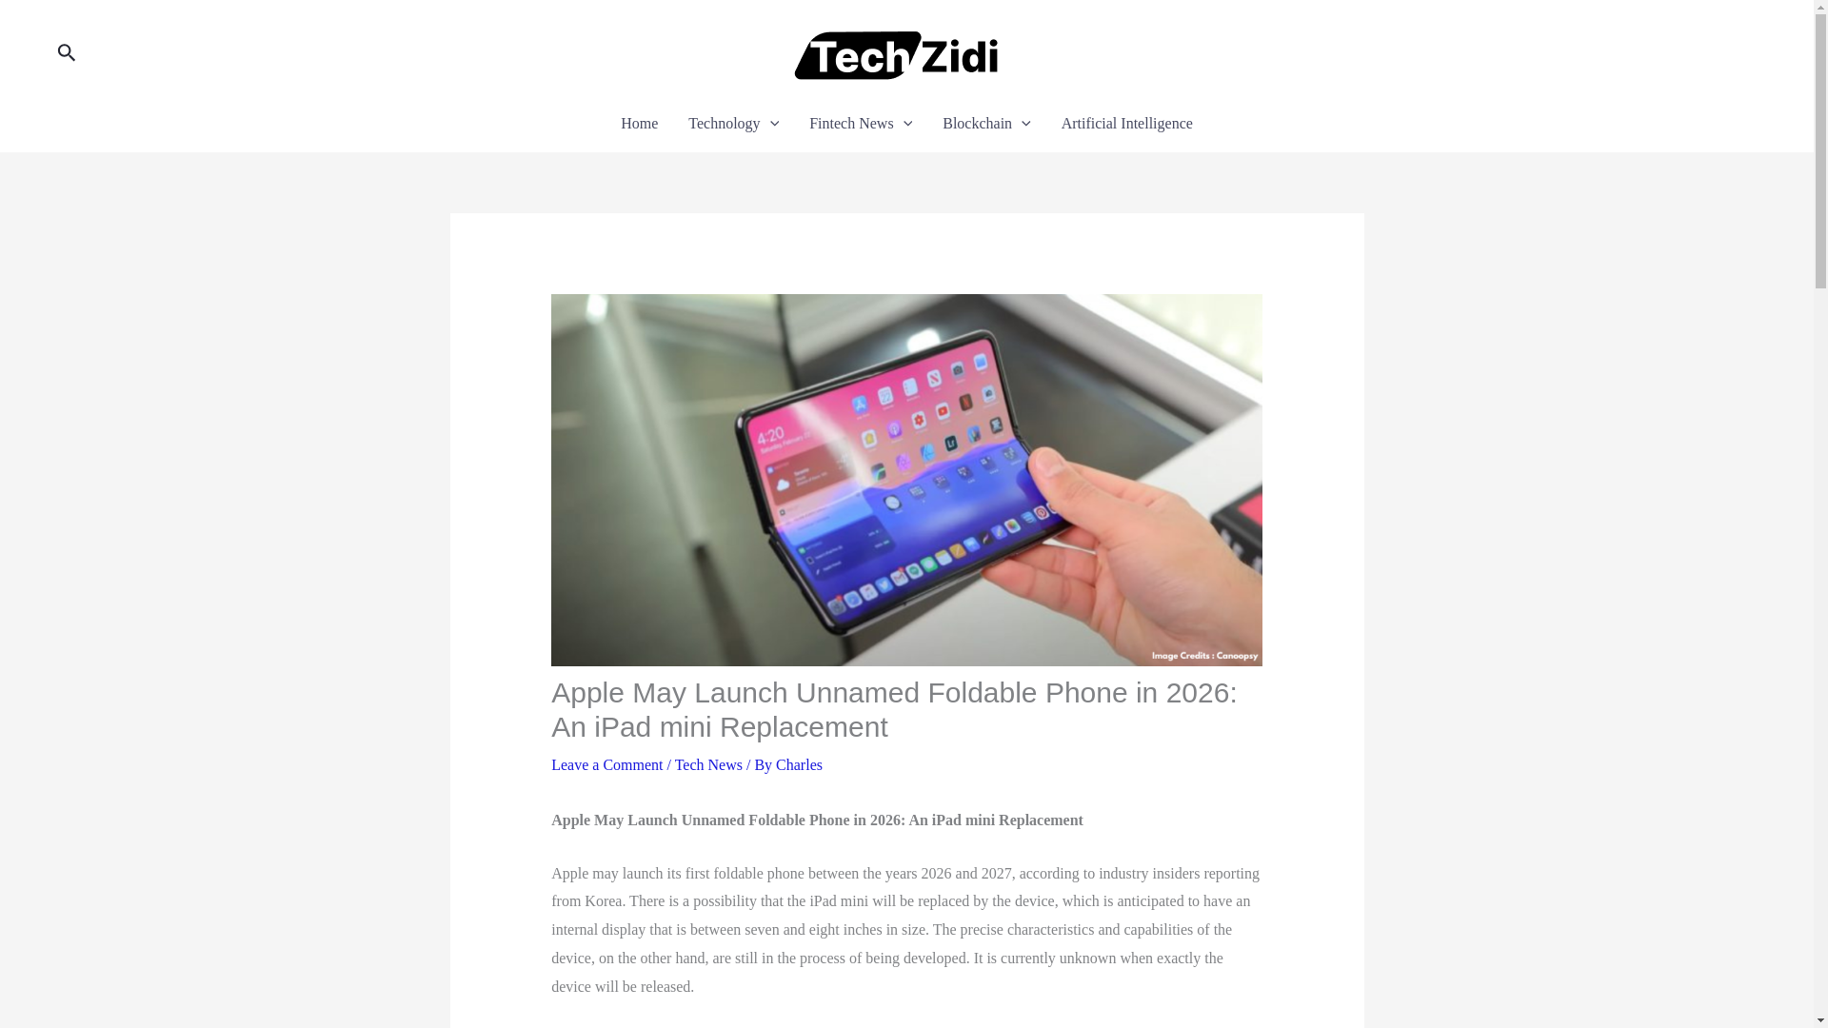  Describe the element at coordinates (708, 764) in the screenshot. I see `Tech News` at that location.